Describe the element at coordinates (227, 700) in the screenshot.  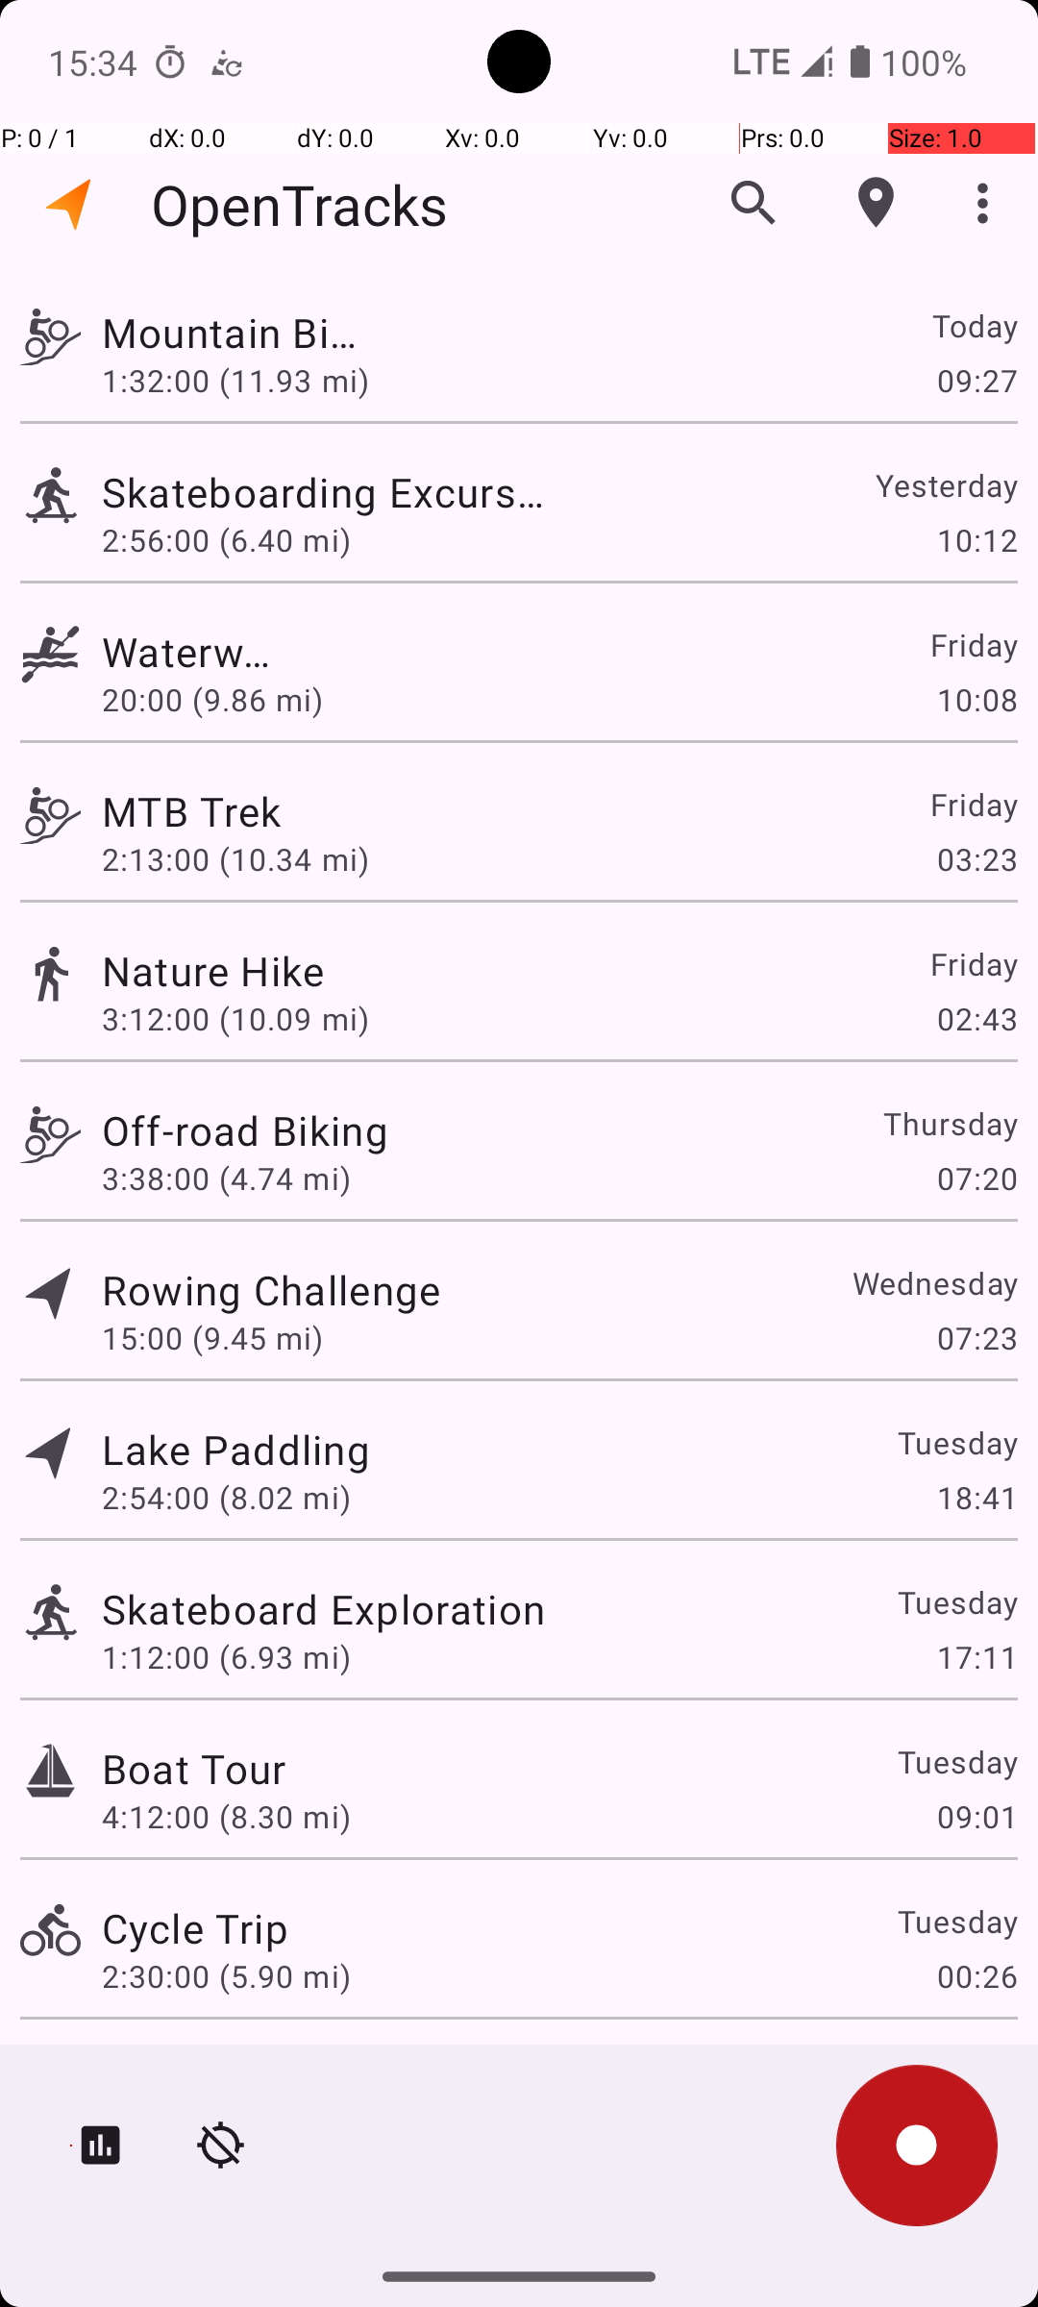
I see `20:00 (9.86 mi)` at that location.